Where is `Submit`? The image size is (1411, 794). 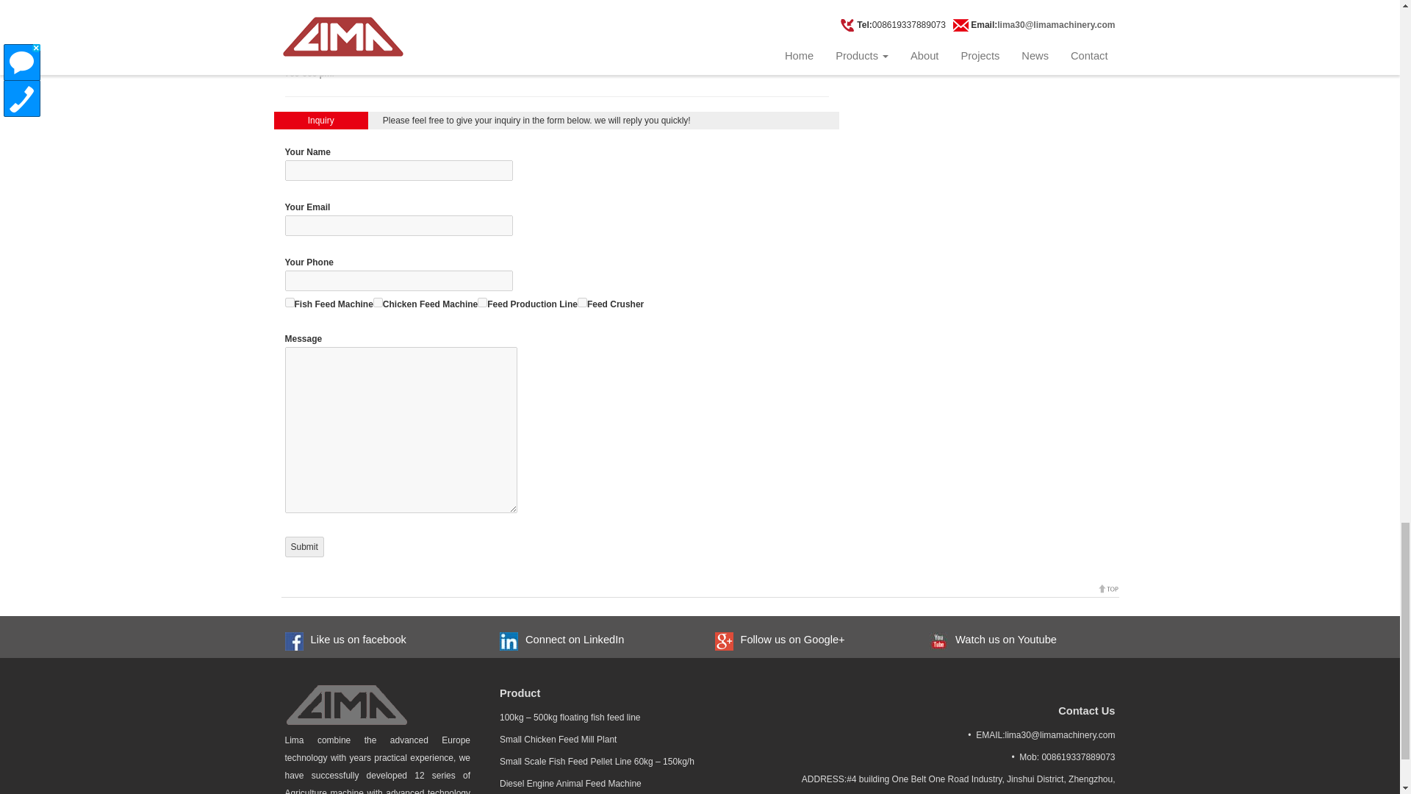
Submit is located at coordinates (304, 547).